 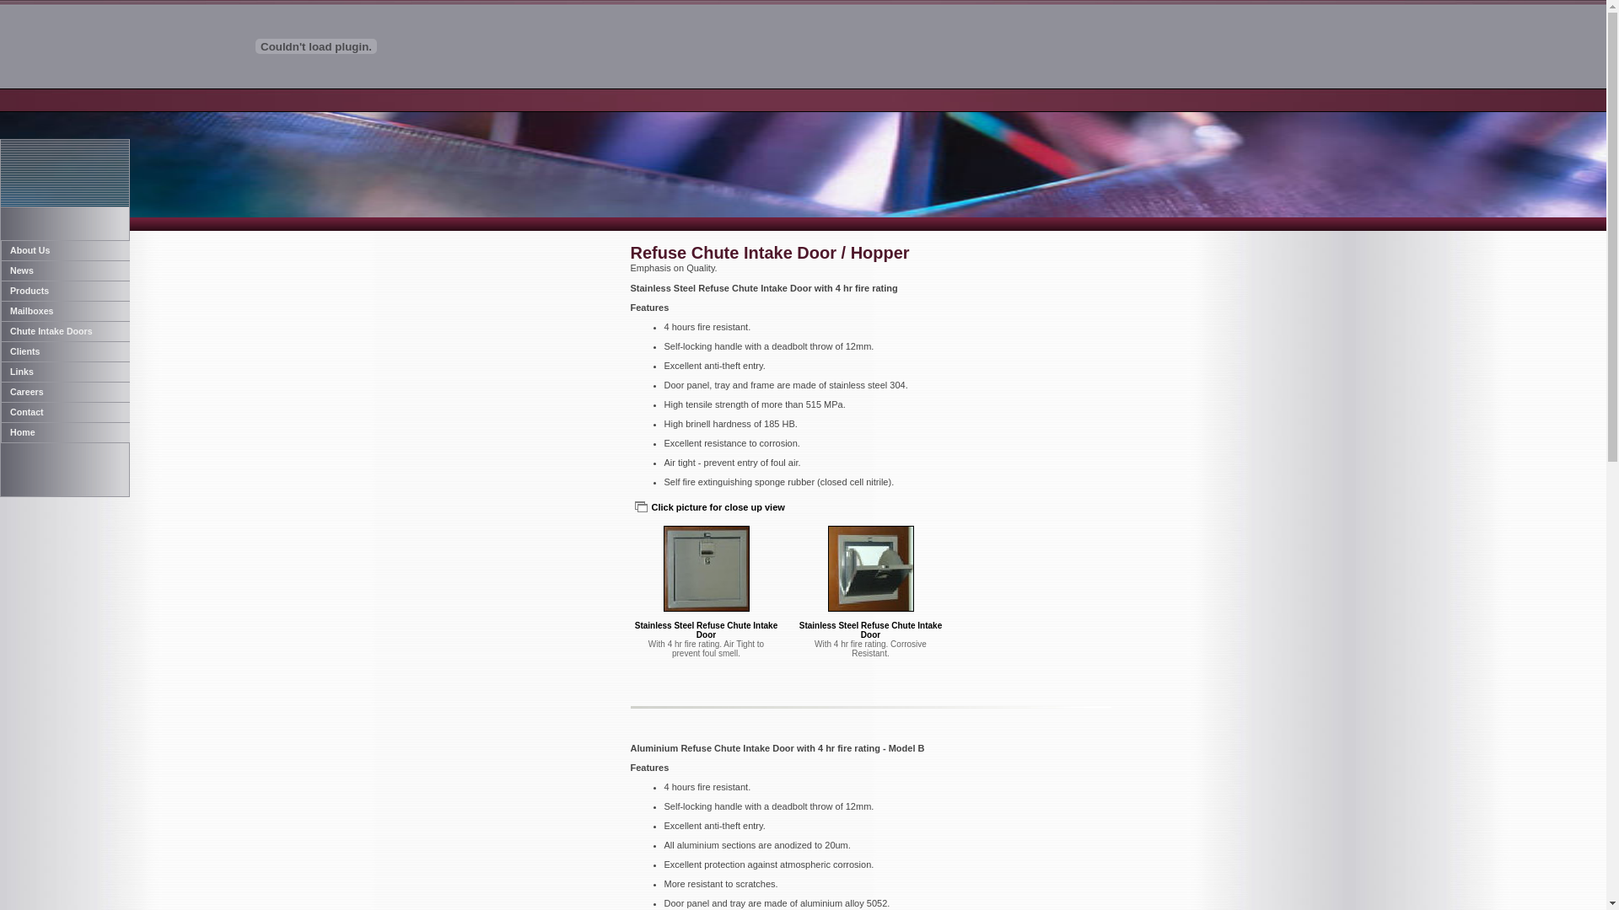 What do you see at coordinates (65, 311) in the screenshot?
I see `Mailboxes` at bounding box center [65, 311].